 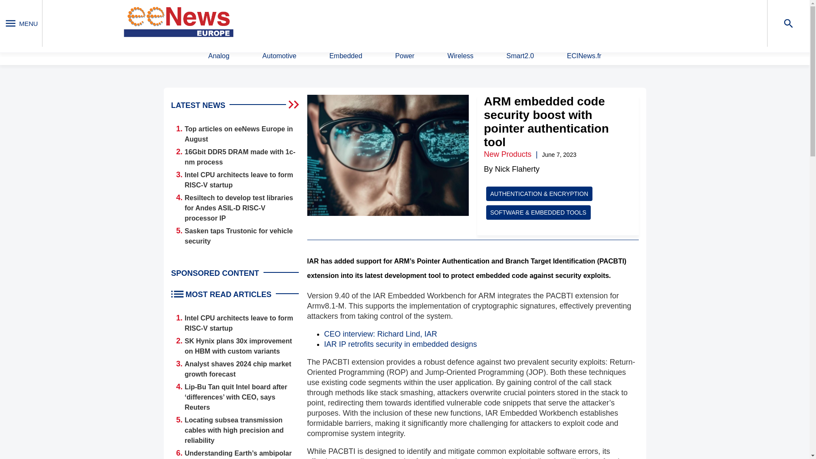 I want to click on Analog, so click(x=218, y=56).